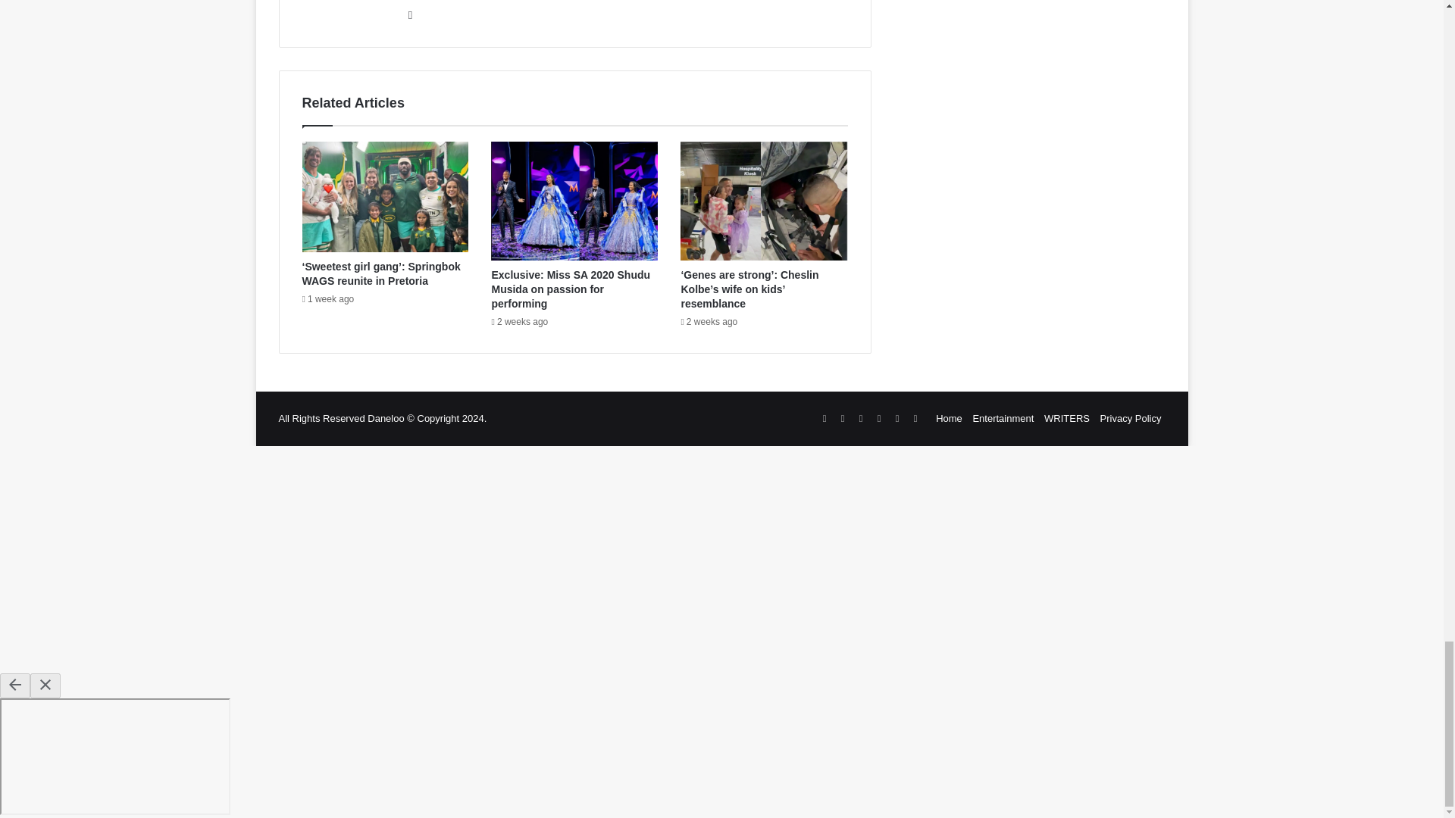  I want to click on Facebook, so click(411, 15).